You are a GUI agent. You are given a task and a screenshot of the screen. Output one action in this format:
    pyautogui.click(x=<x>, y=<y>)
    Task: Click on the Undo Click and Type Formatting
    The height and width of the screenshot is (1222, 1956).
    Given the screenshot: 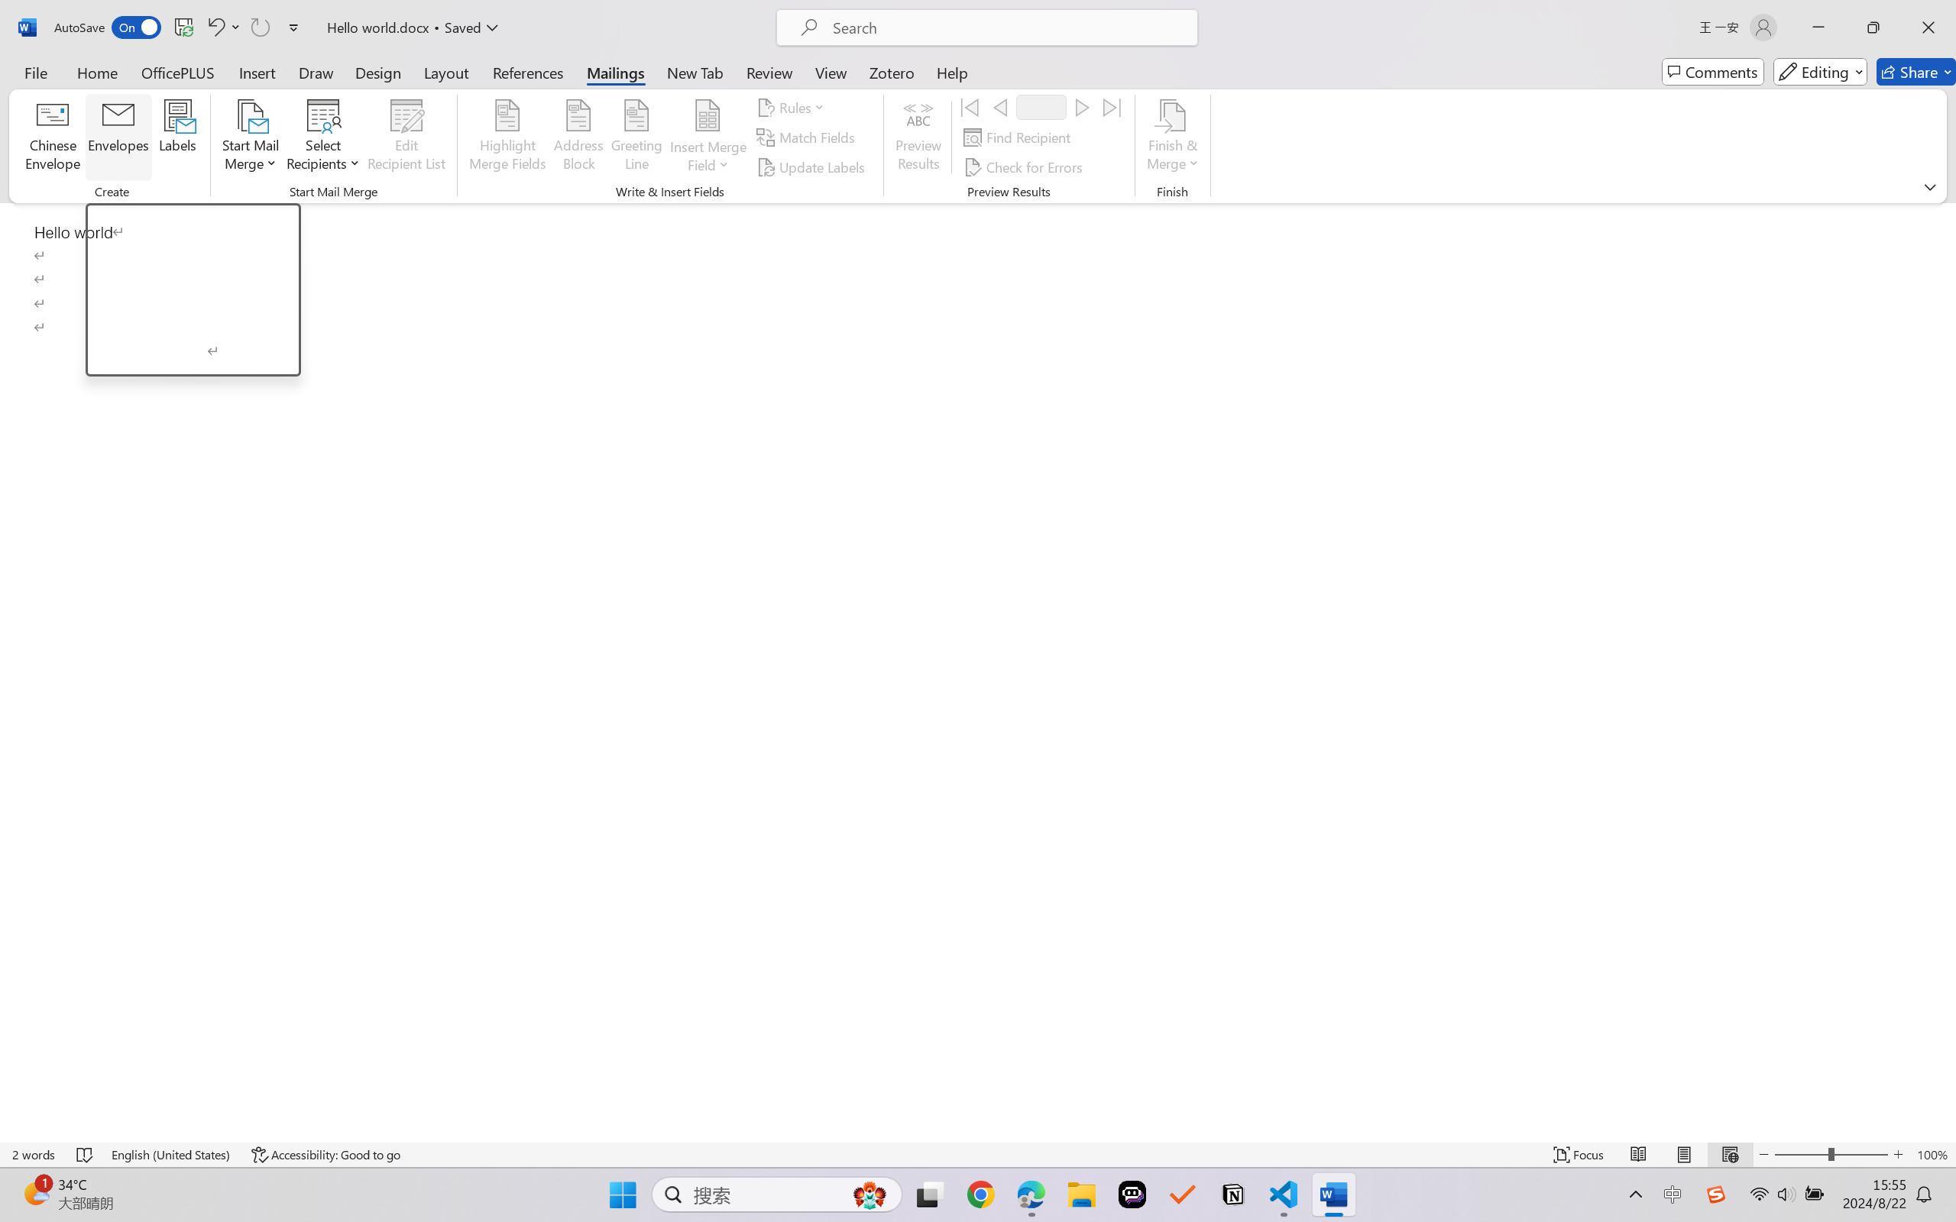 What is the action you would take?
    pyautogui.click(x=223, y=27)
    